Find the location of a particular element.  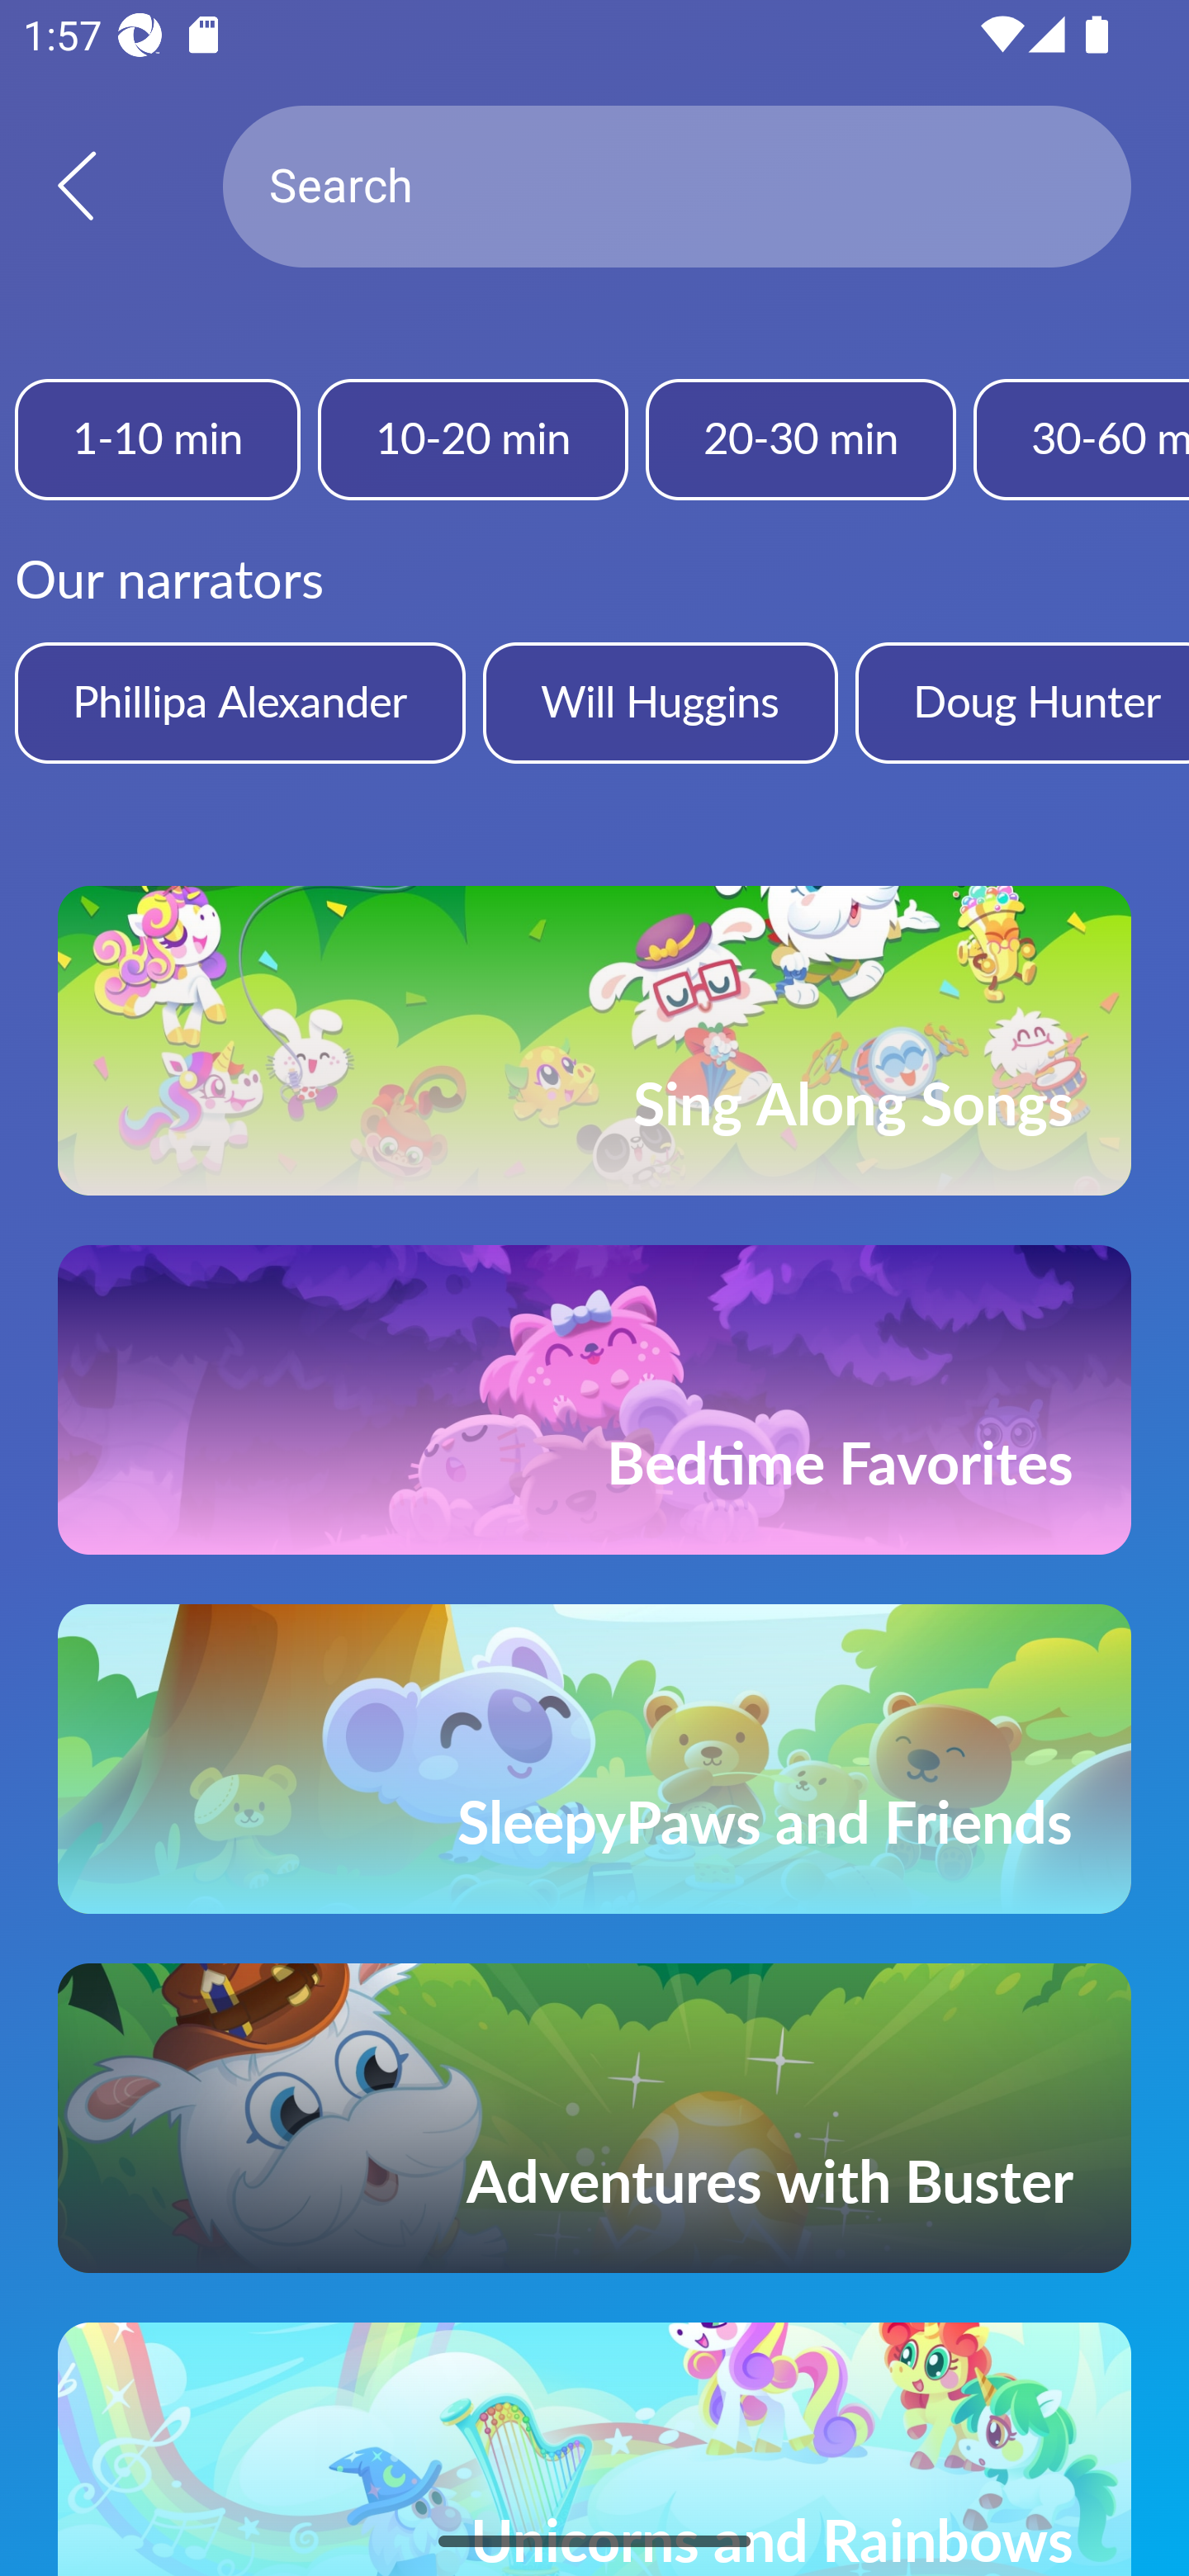

1-10 min is located at coordinates (157, 439).